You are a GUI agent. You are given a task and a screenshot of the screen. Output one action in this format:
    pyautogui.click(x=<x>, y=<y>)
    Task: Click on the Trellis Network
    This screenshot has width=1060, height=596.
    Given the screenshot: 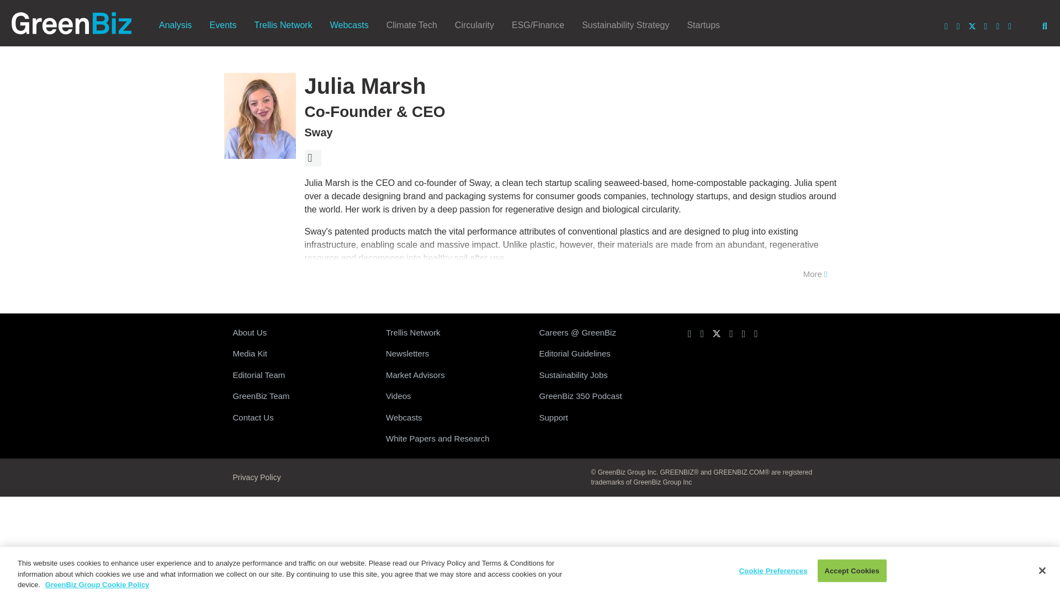 What is the action you would take?
    pyautogui.click(x=283, y=25)
    